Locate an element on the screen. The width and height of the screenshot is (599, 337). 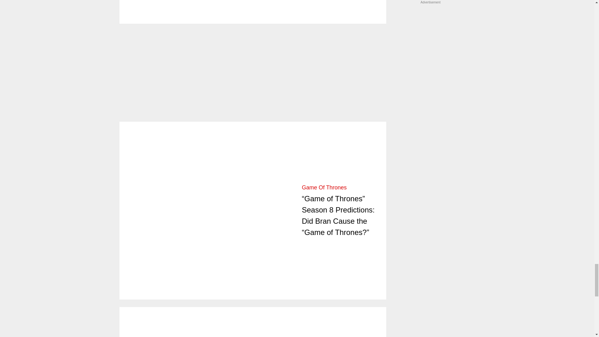
Category Name is located at coordinates (324, 187).